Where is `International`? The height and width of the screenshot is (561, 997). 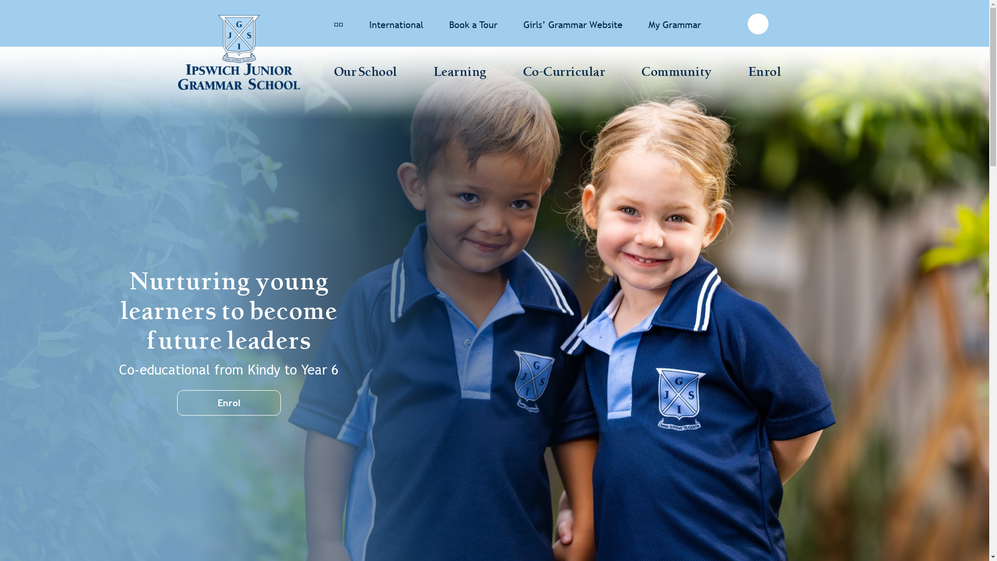 International is located at coordinates (396, 25).